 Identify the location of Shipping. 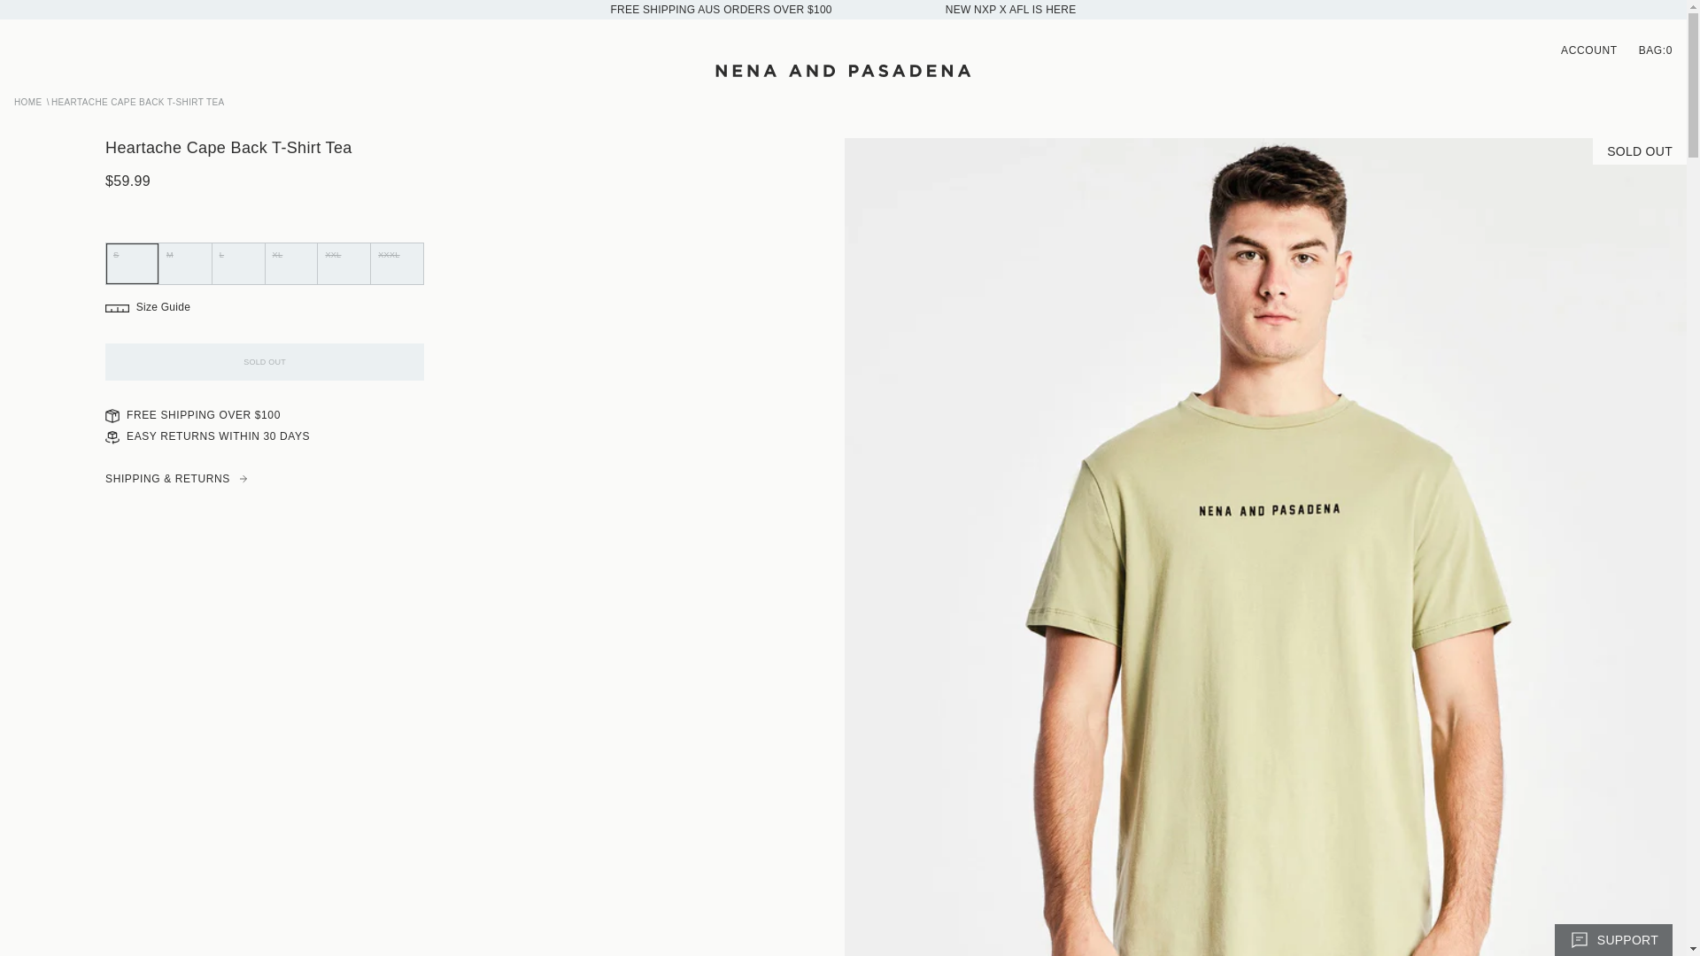
(721, 10).